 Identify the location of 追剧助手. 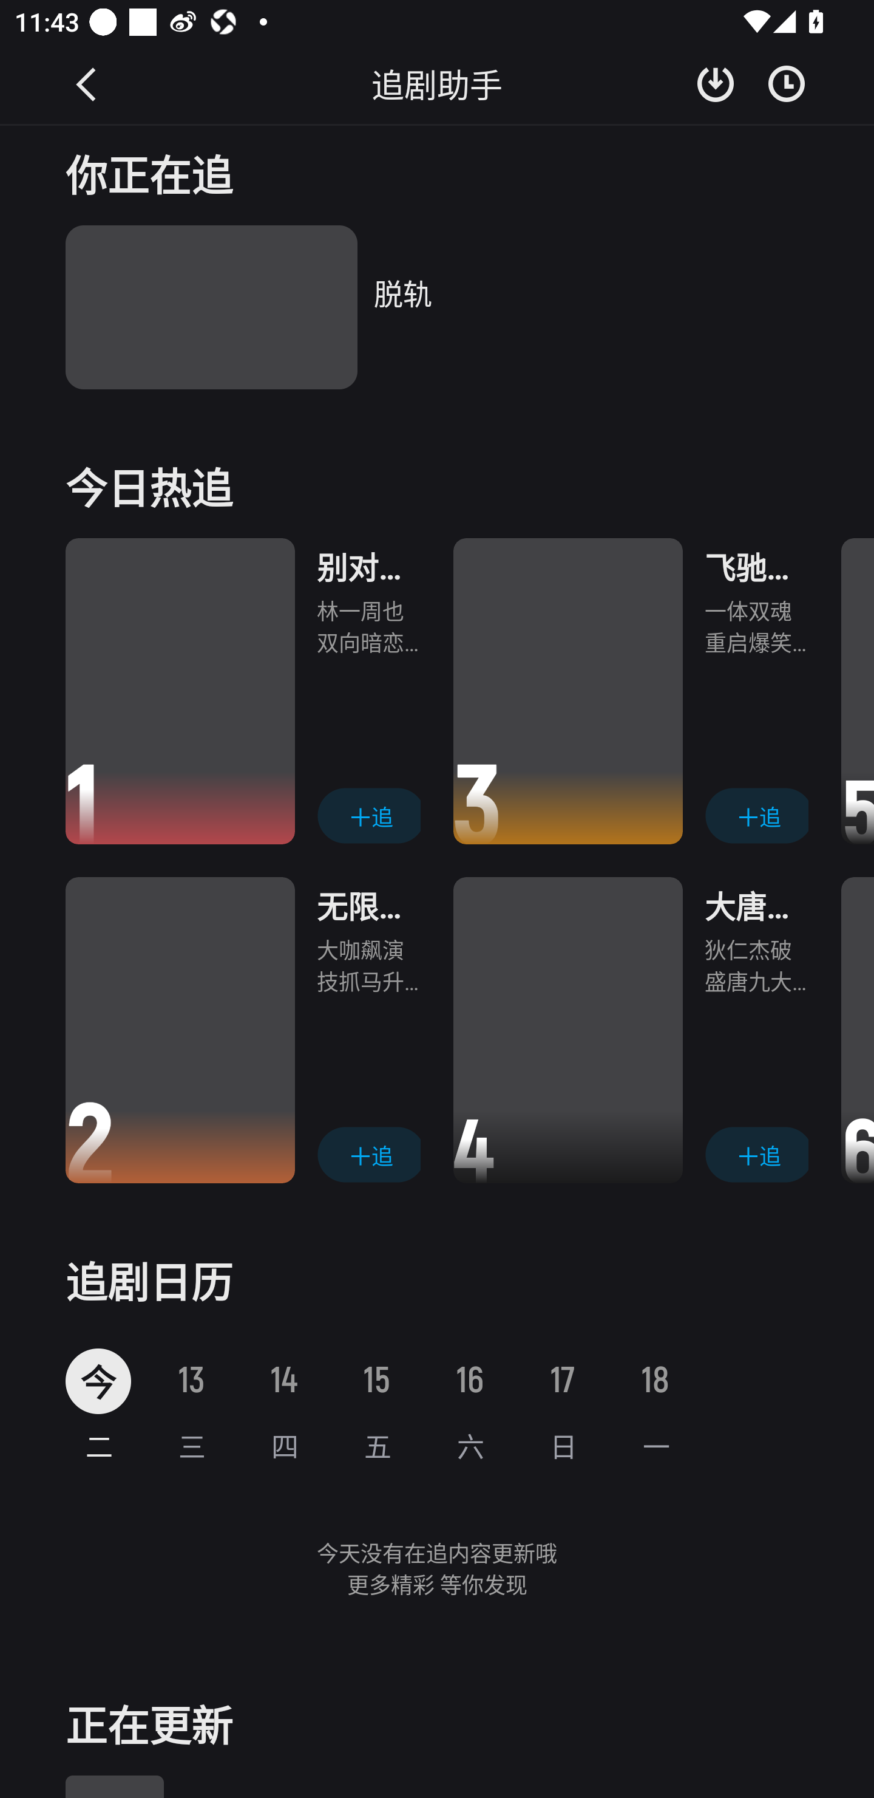
(437, 84).